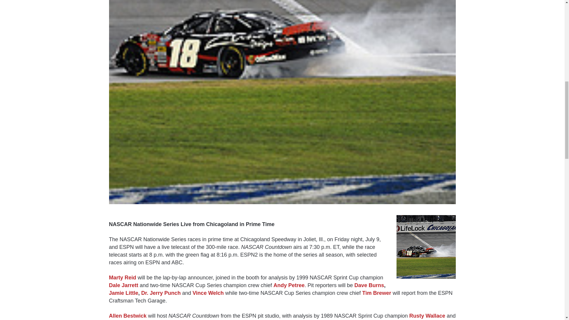 The width and height of the screenshot is (569, 320). What do you see at coordinates (123, 277) in the screenshot?
I see `Marty Reid` at bounding box center [123, 277].